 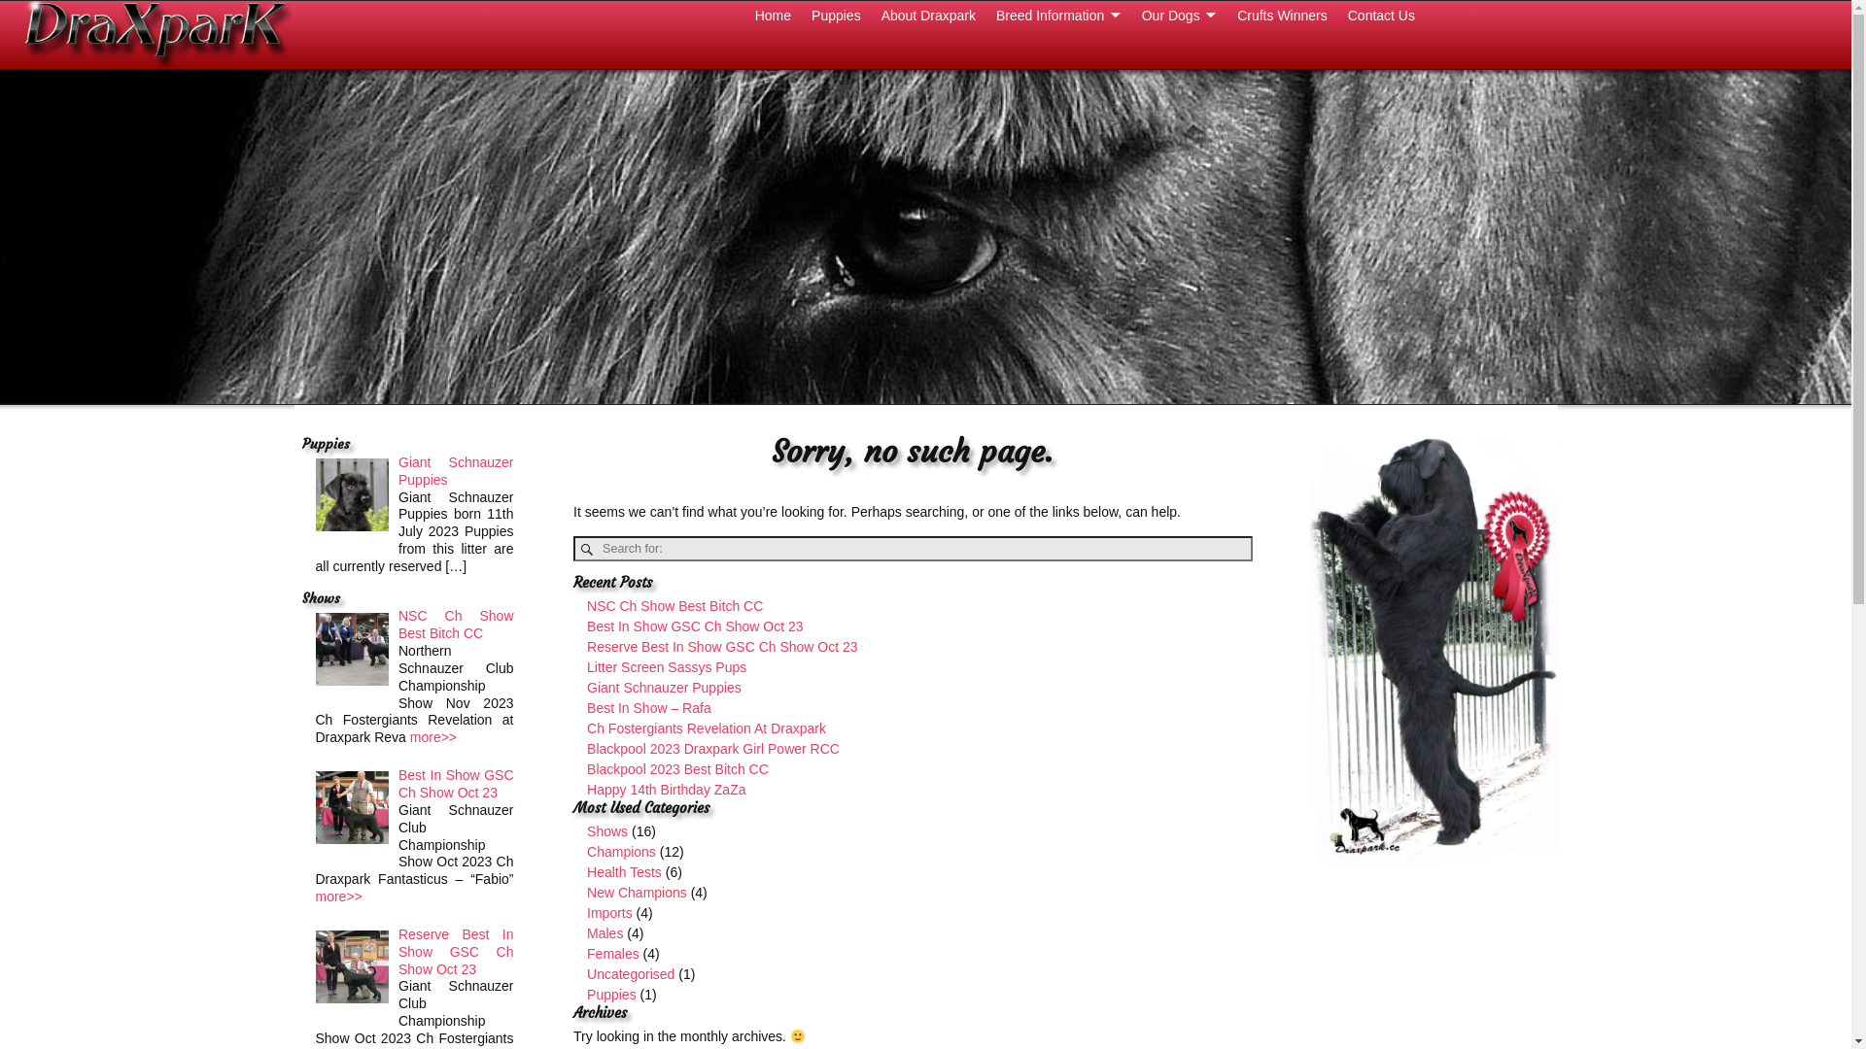 What do you see at coordinates (1283, 16) in the screenshot?
I see `Crufts Winners` at bounding box center [1283, 16].